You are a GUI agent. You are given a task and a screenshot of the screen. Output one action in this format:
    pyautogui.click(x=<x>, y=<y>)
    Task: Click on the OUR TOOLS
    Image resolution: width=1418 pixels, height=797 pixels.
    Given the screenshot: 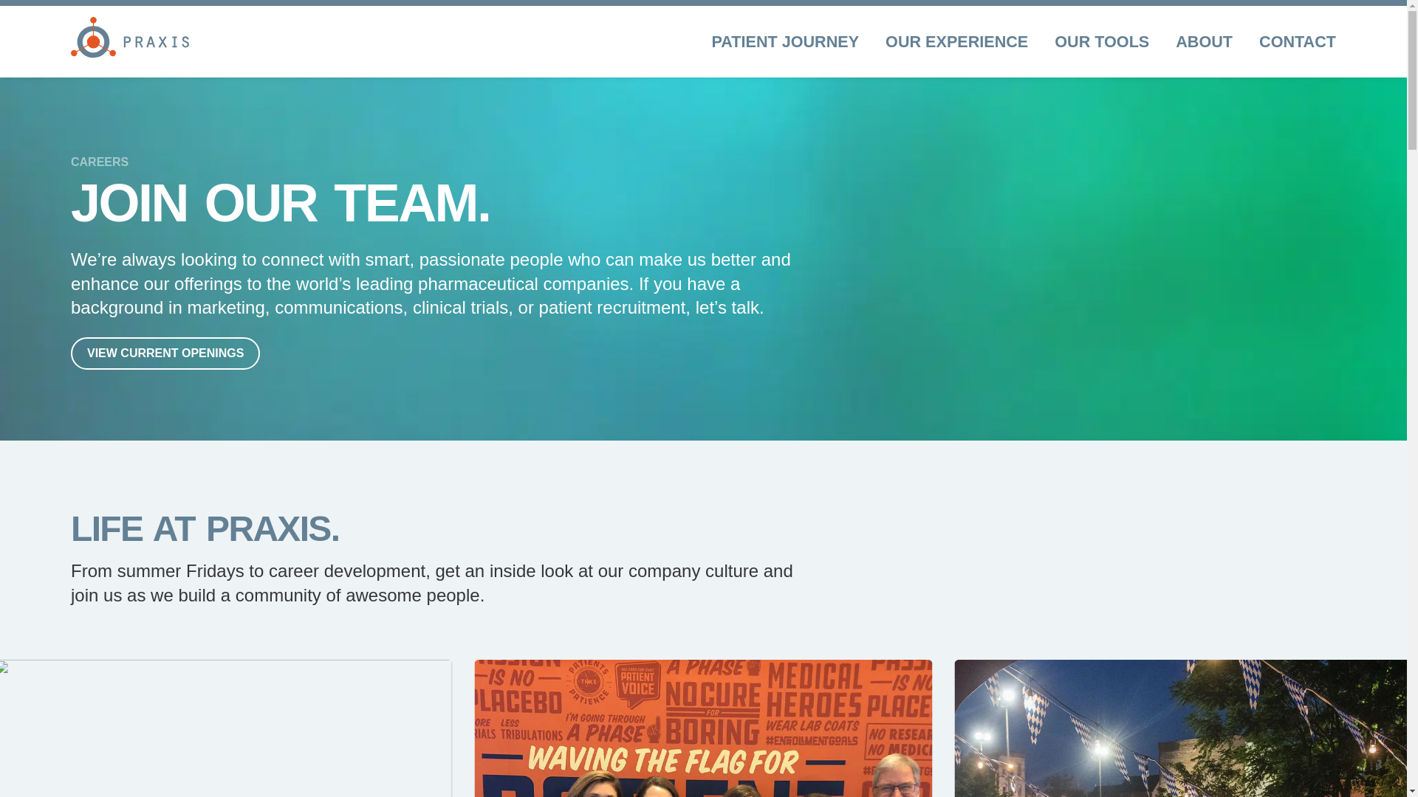 What is the action you would take?
    pyautogui.click(x=1102, y=41)
    